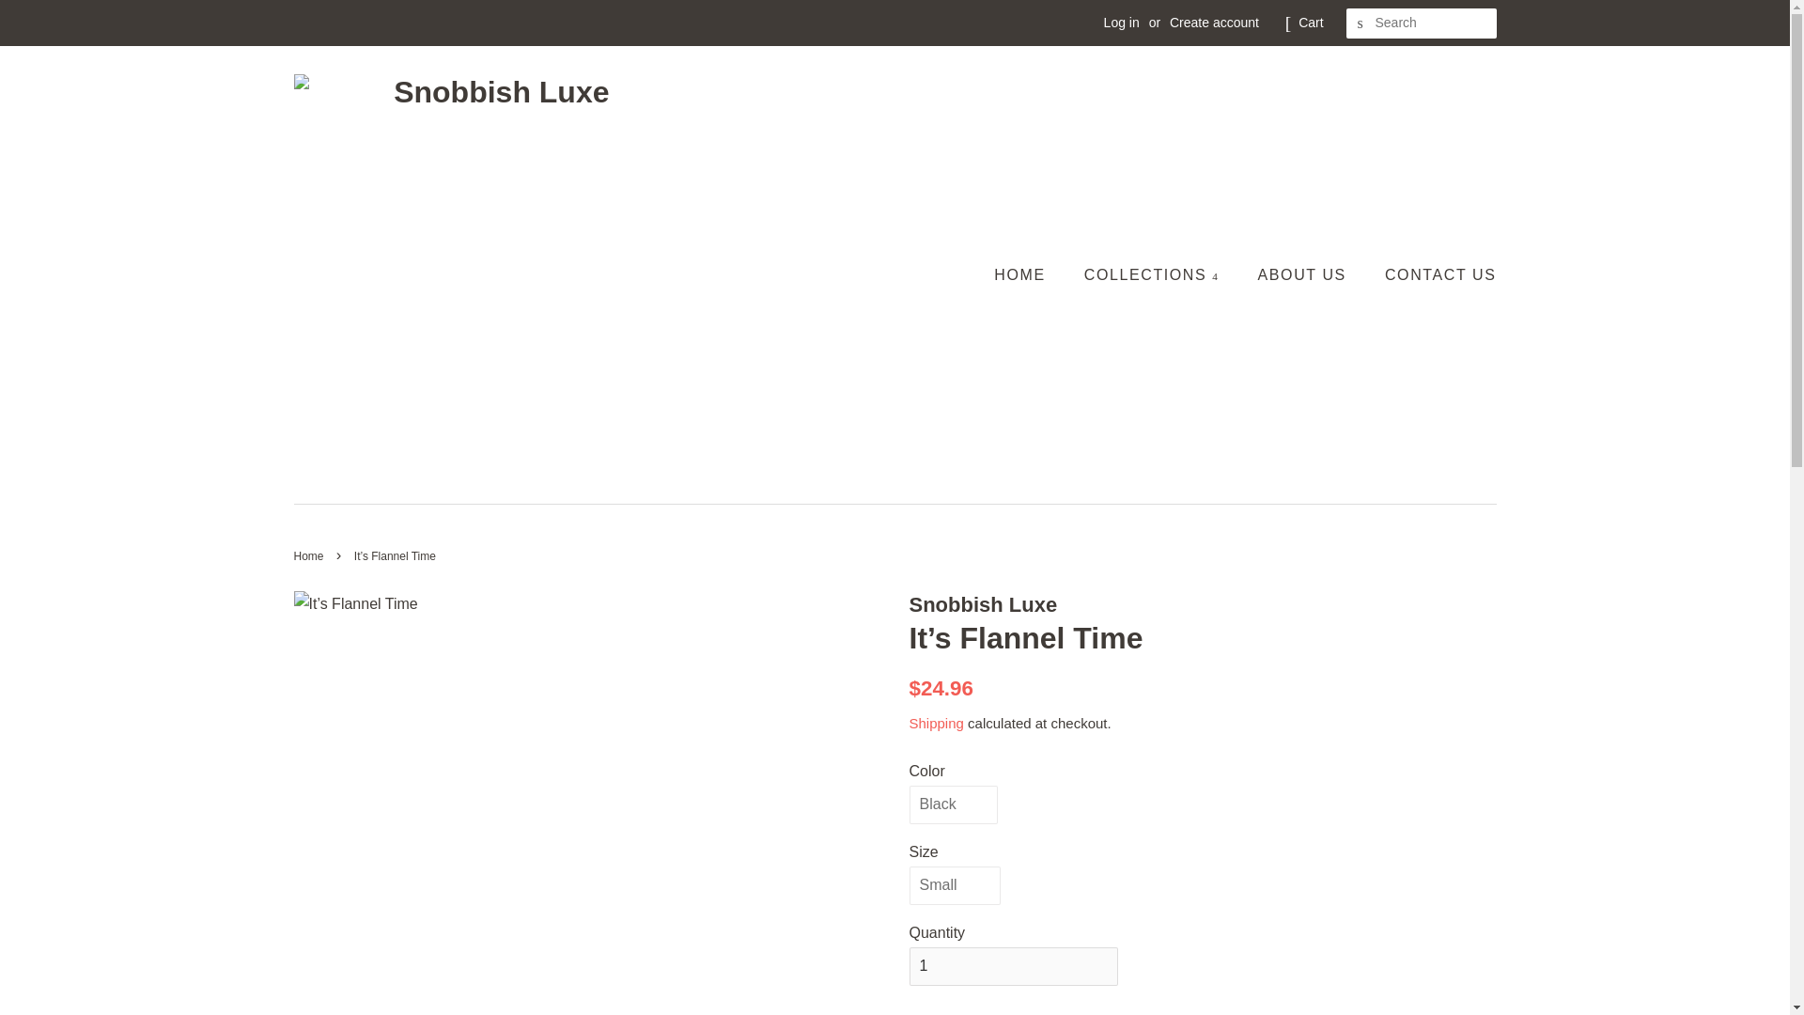 This screenshot has height=1015, width=1804. What do you see at coordinates (1122, 23) in the screenshot?
I see `Log in` at bounding box center [1122, 23].